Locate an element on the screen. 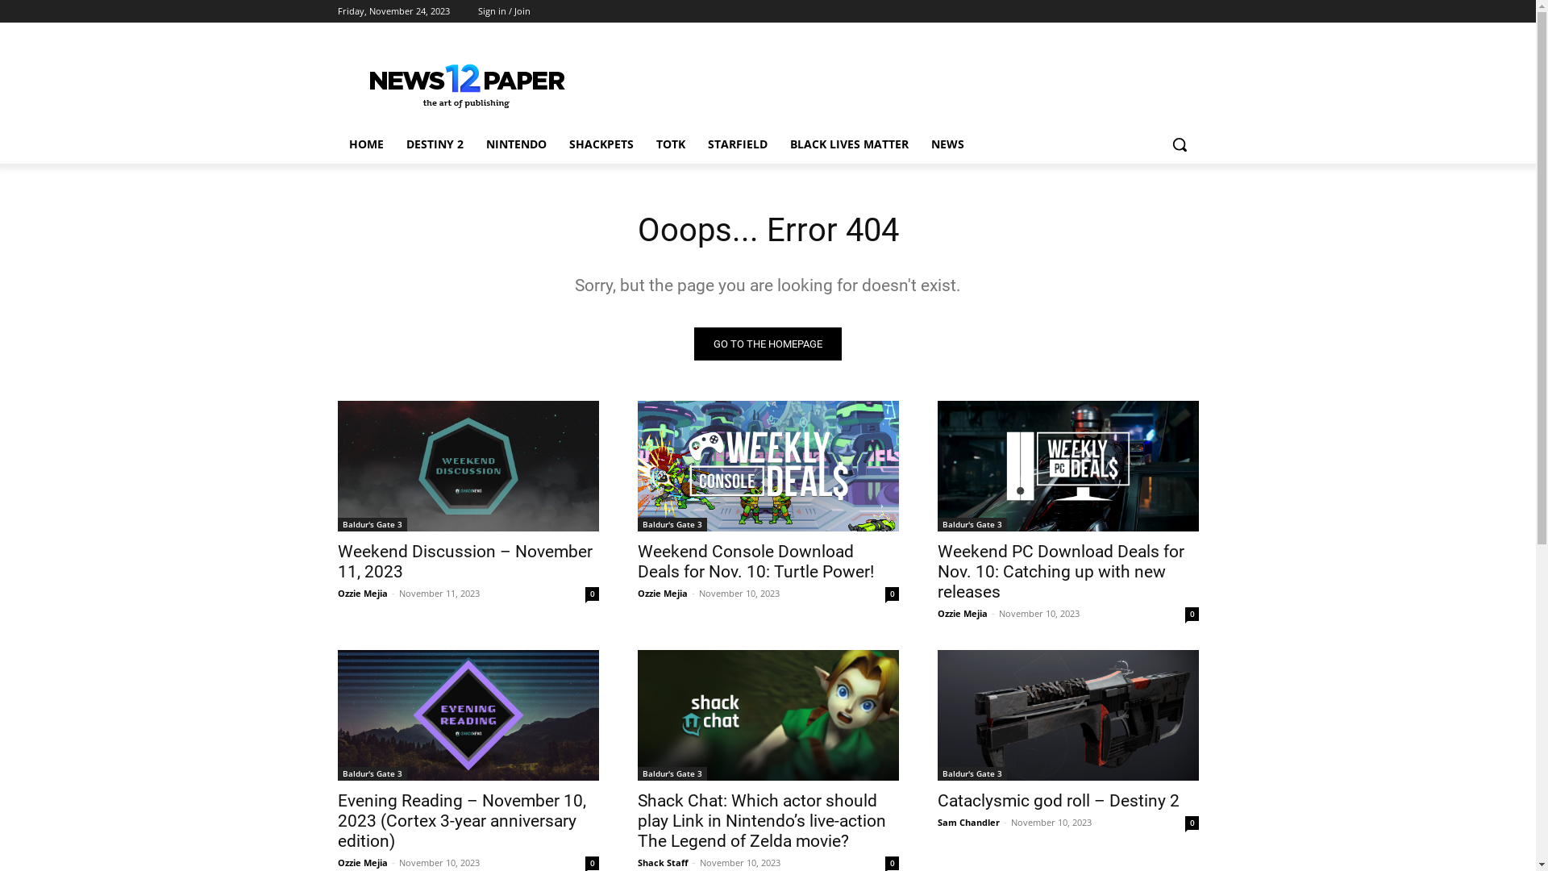 The height and width of the screenshot is (871, 1548). 0 is located at coordinates (1192, 614).